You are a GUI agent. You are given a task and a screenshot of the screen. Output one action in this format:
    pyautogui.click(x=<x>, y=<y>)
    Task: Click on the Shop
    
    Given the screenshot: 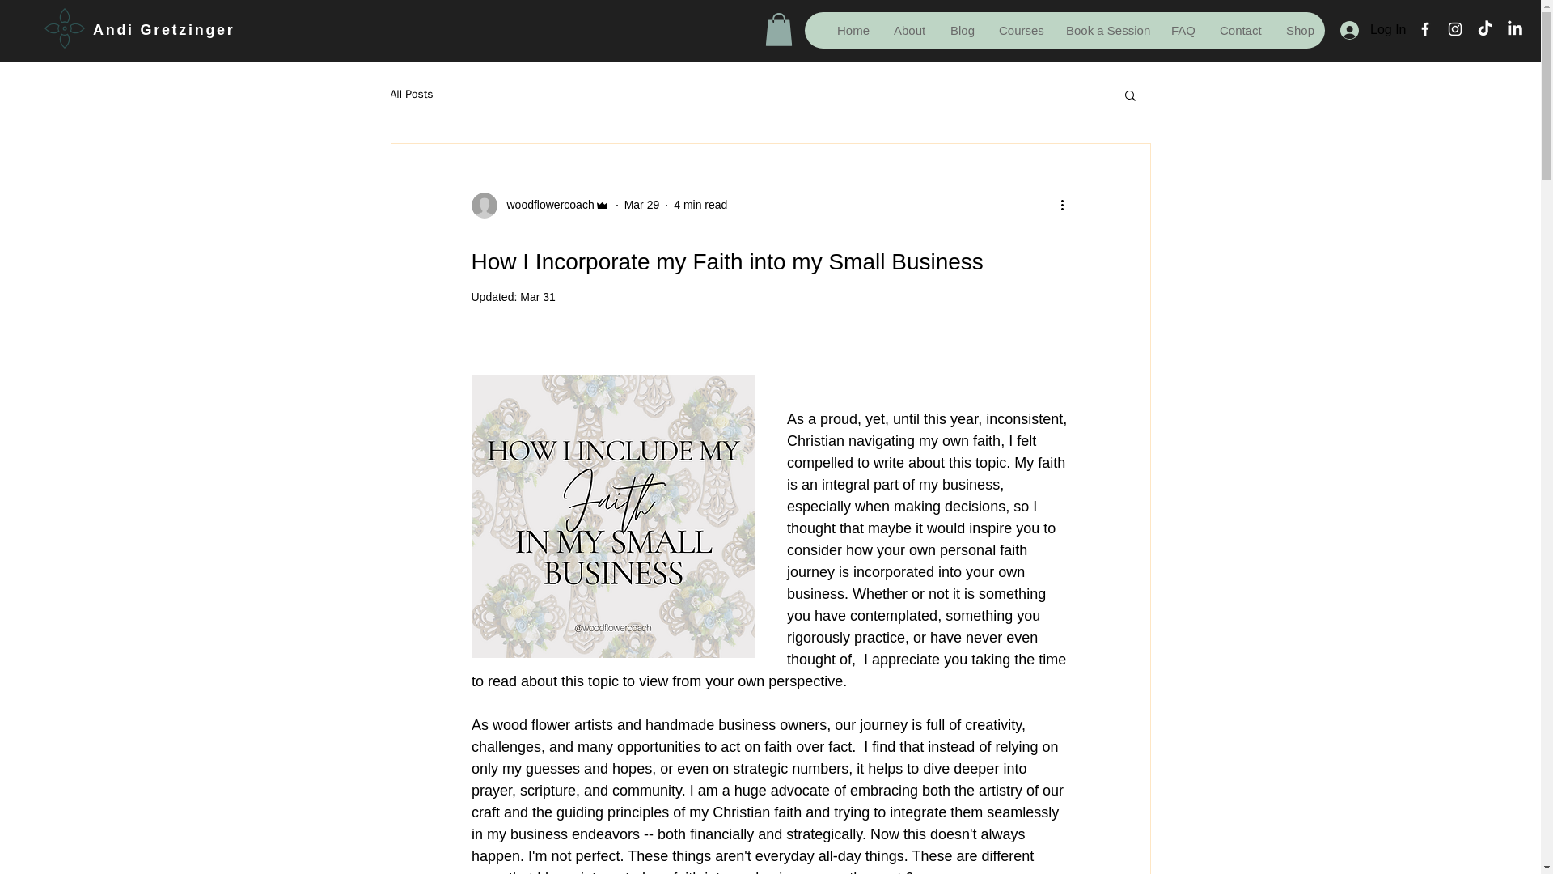 What is the action you would take?
    pyautogui.click(x=1299, y=31)
    